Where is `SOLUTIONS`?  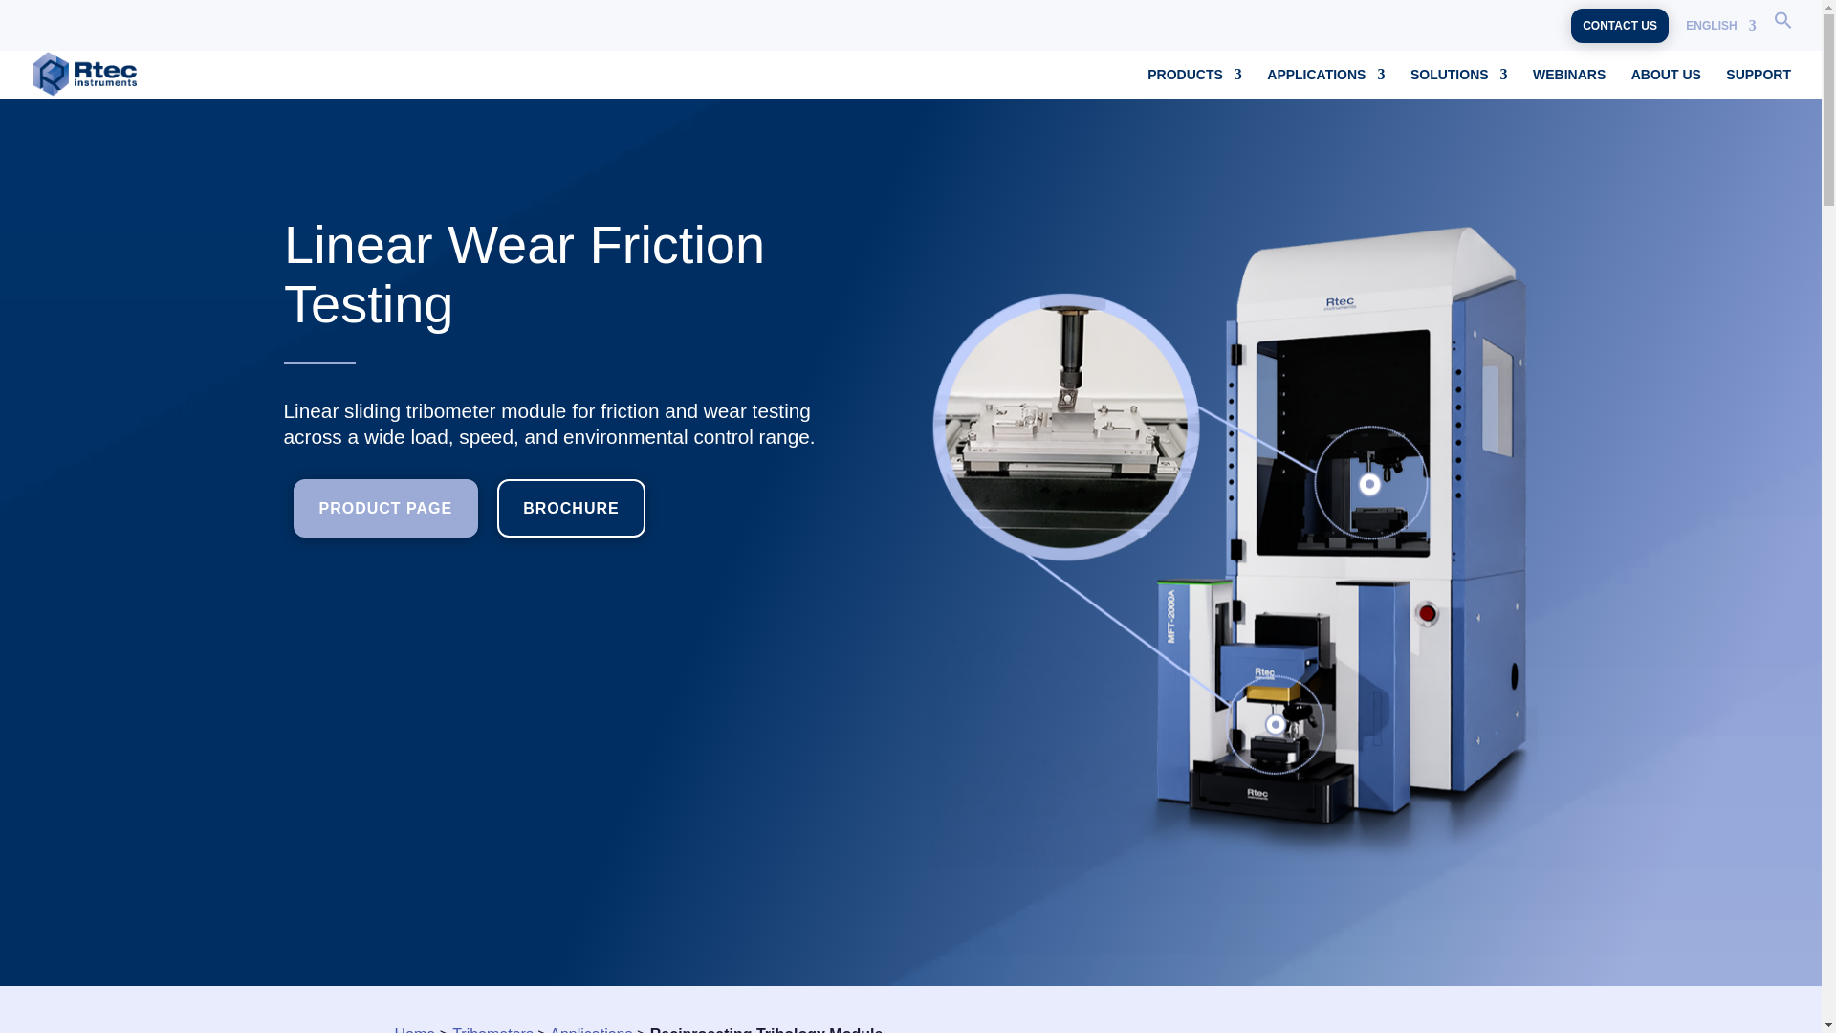
SOLUTIONS is located at coordinates (1458, 82).